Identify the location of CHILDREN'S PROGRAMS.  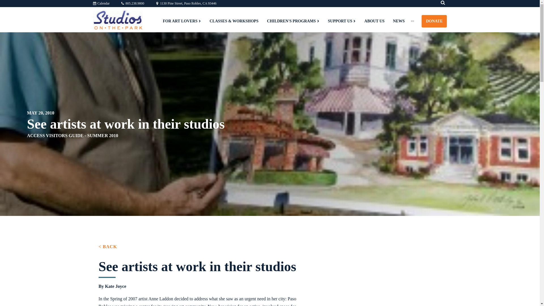
(293, 21).